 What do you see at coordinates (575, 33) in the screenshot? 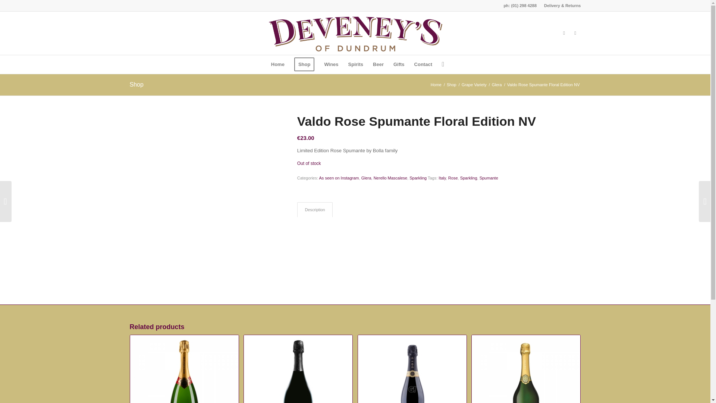
I see `Twitter` at bounding box center [575, 33].